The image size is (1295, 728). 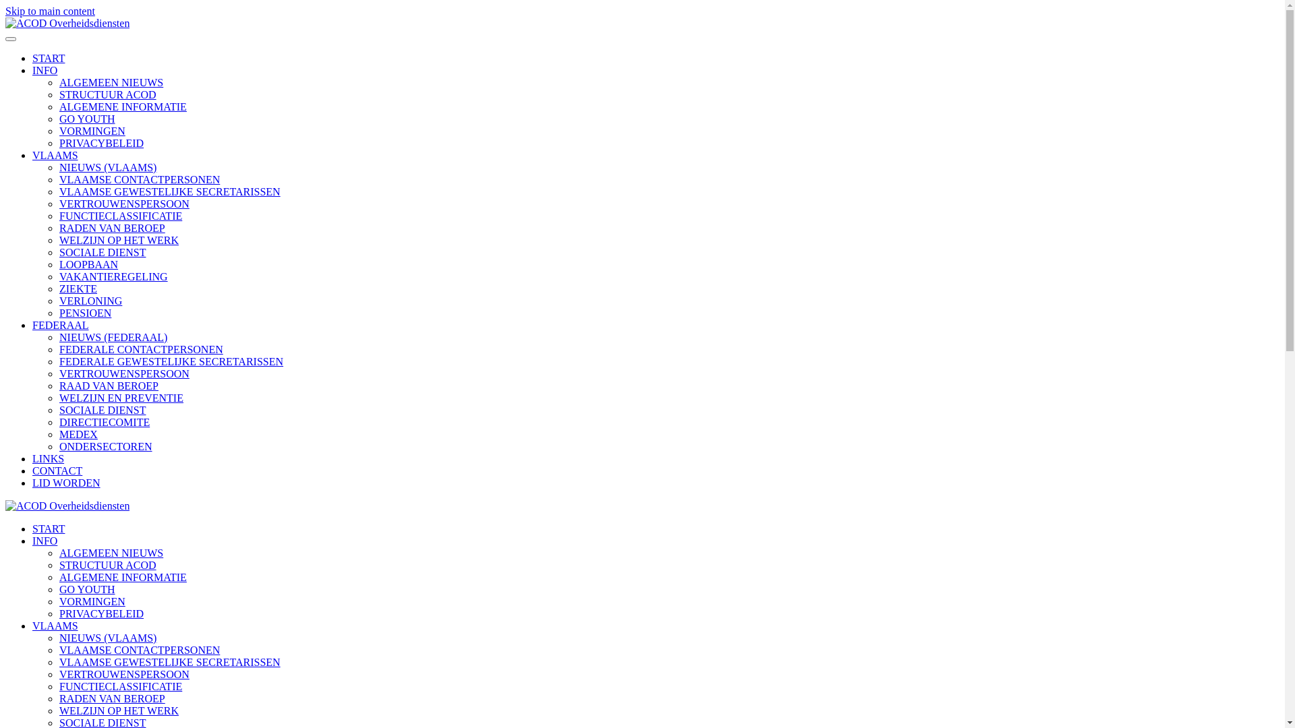 What do you see at coordinates (170, 662) in the screenshot?
I see `VLAAMSE GEWESTELIJKE SECRETARISSEN` at bounding box center [170, 662].